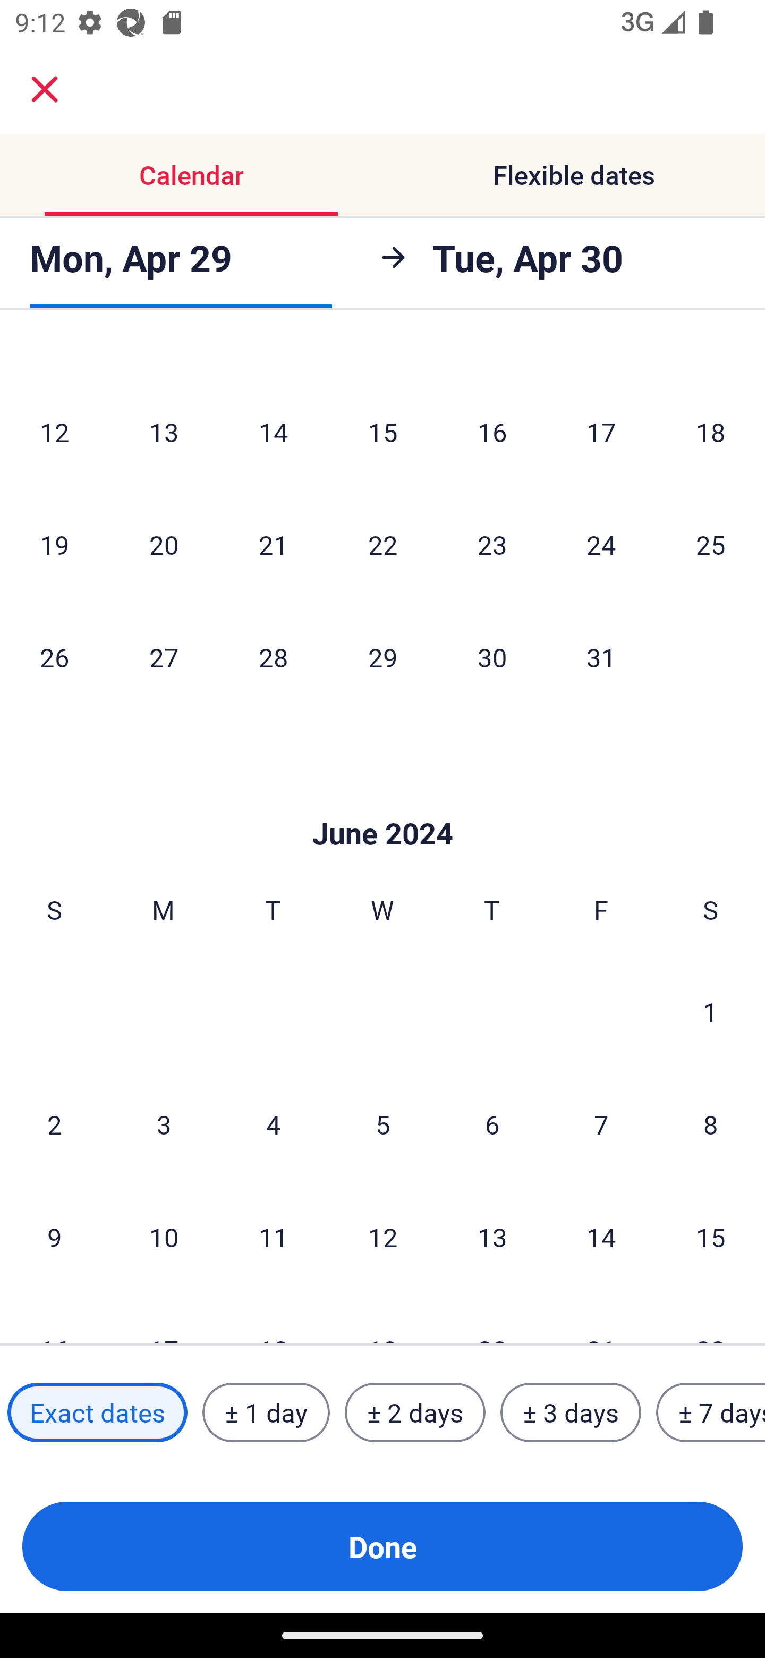 This screenshot has height=1658, width=765. Describe the element at coordinates (601, 656) in the screenshot. I see `31 Friday, May 31, 2024` at that location.